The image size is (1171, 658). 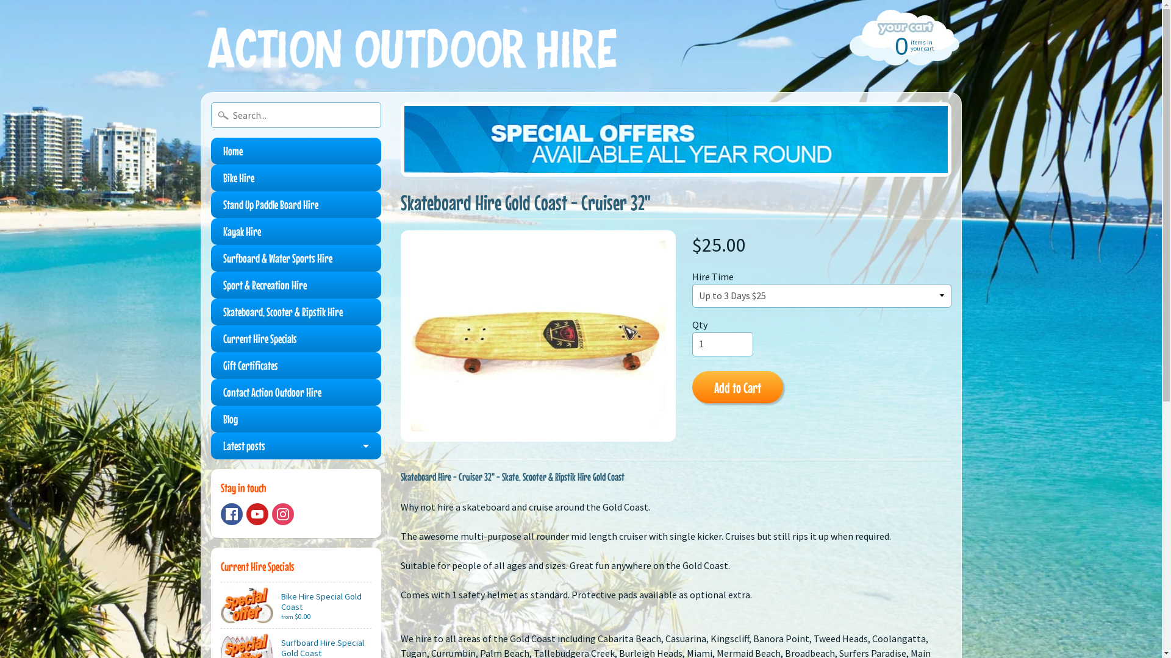 What do you see at coordinates (296, 232) in the screenshot?
I see `Kayak Hire` at bounding box center [296, 232].